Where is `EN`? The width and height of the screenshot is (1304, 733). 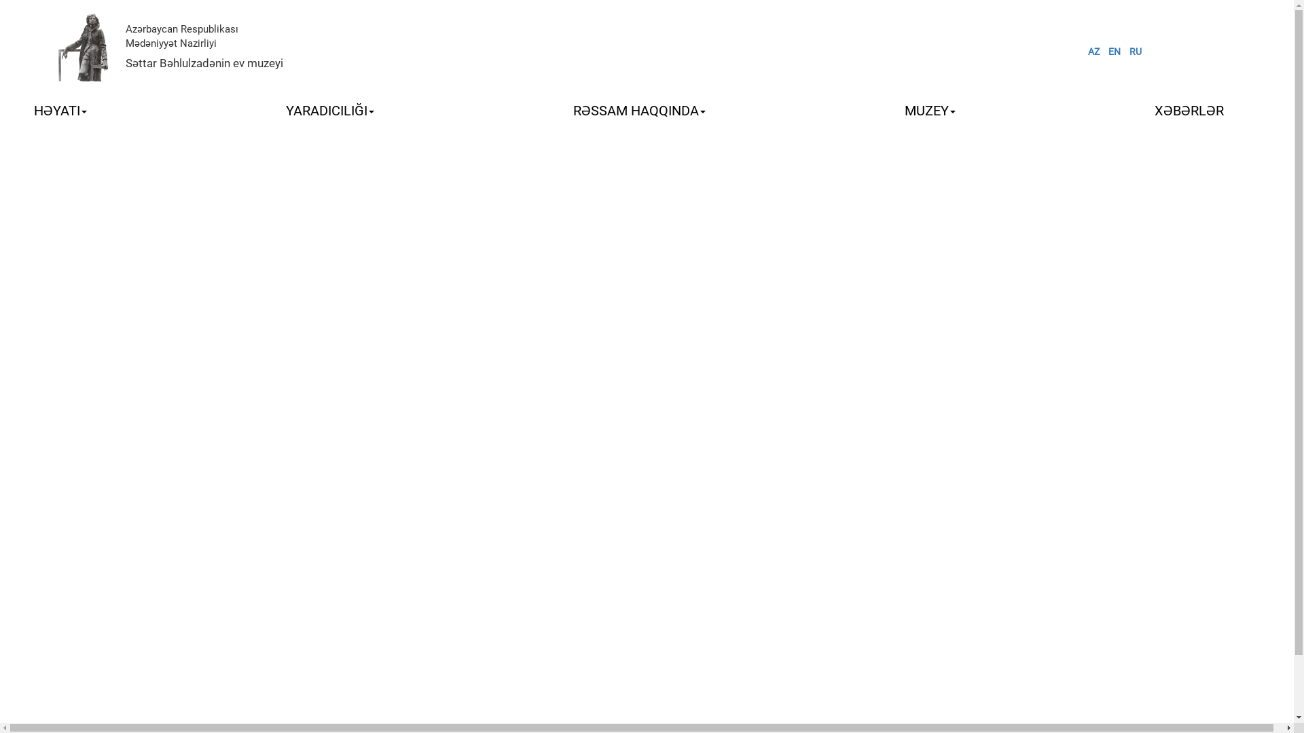
EN is located at coordinates (1115, 52).